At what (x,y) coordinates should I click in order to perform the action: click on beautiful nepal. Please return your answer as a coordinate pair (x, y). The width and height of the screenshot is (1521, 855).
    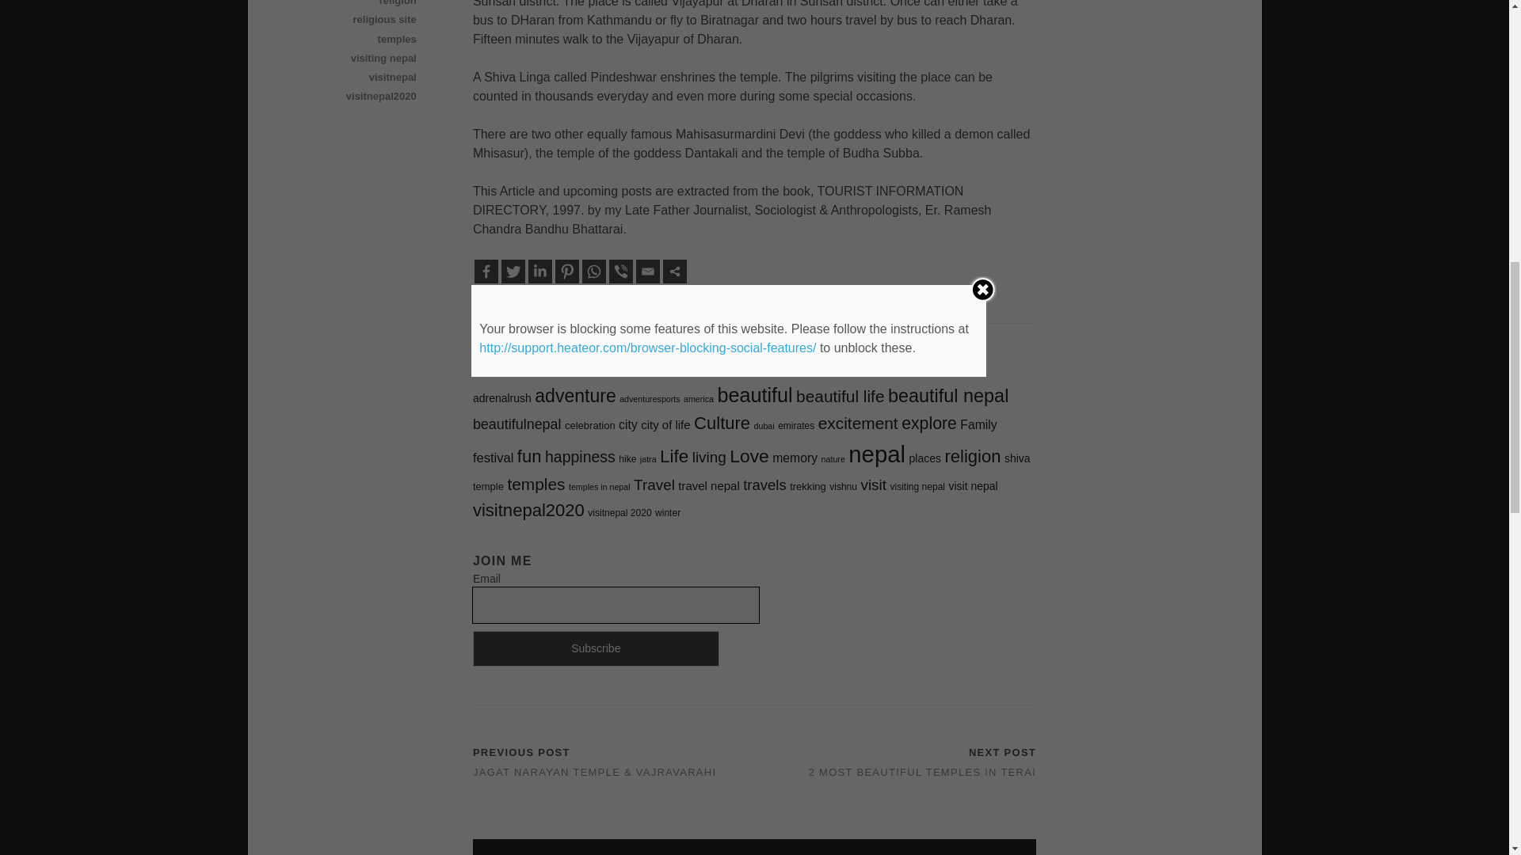
    Looking at the image, I should click on (947, 396).